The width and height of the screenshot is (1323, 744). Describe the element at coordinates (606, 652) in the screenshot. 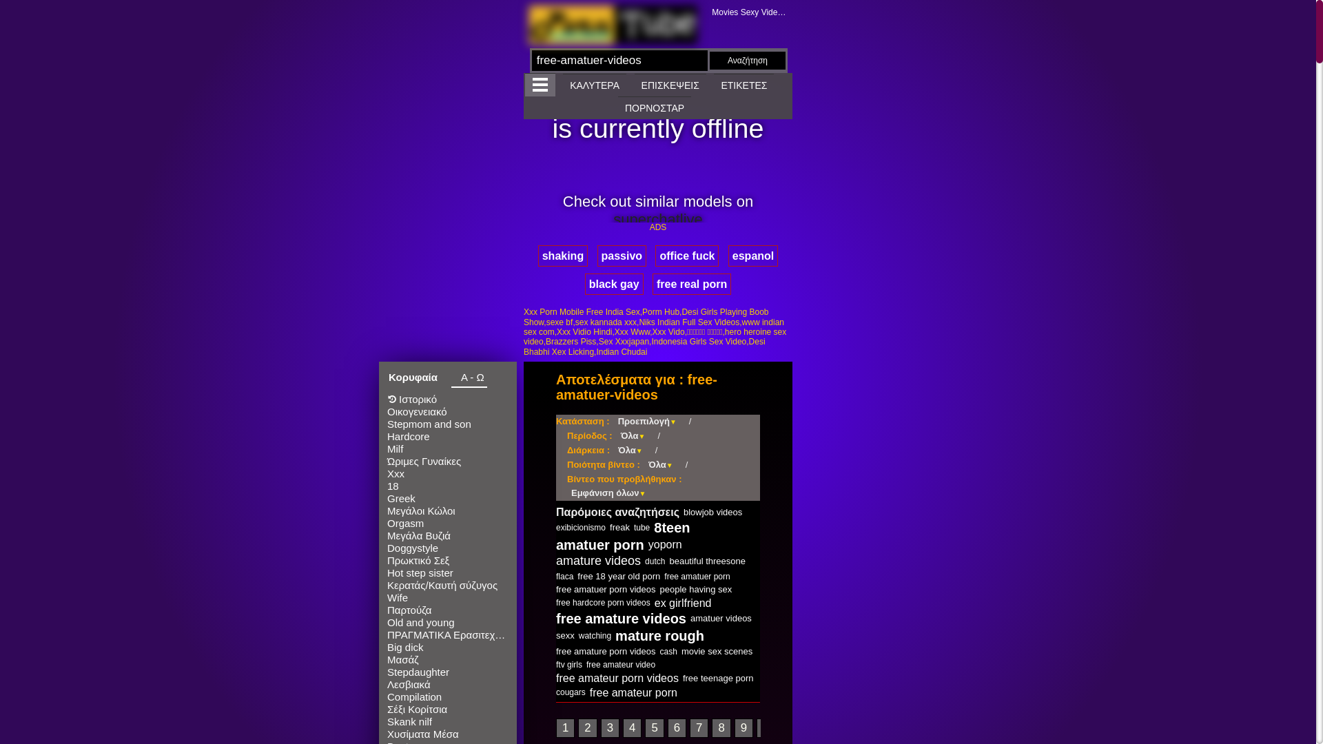

I see `free amature porn videos` at that location.